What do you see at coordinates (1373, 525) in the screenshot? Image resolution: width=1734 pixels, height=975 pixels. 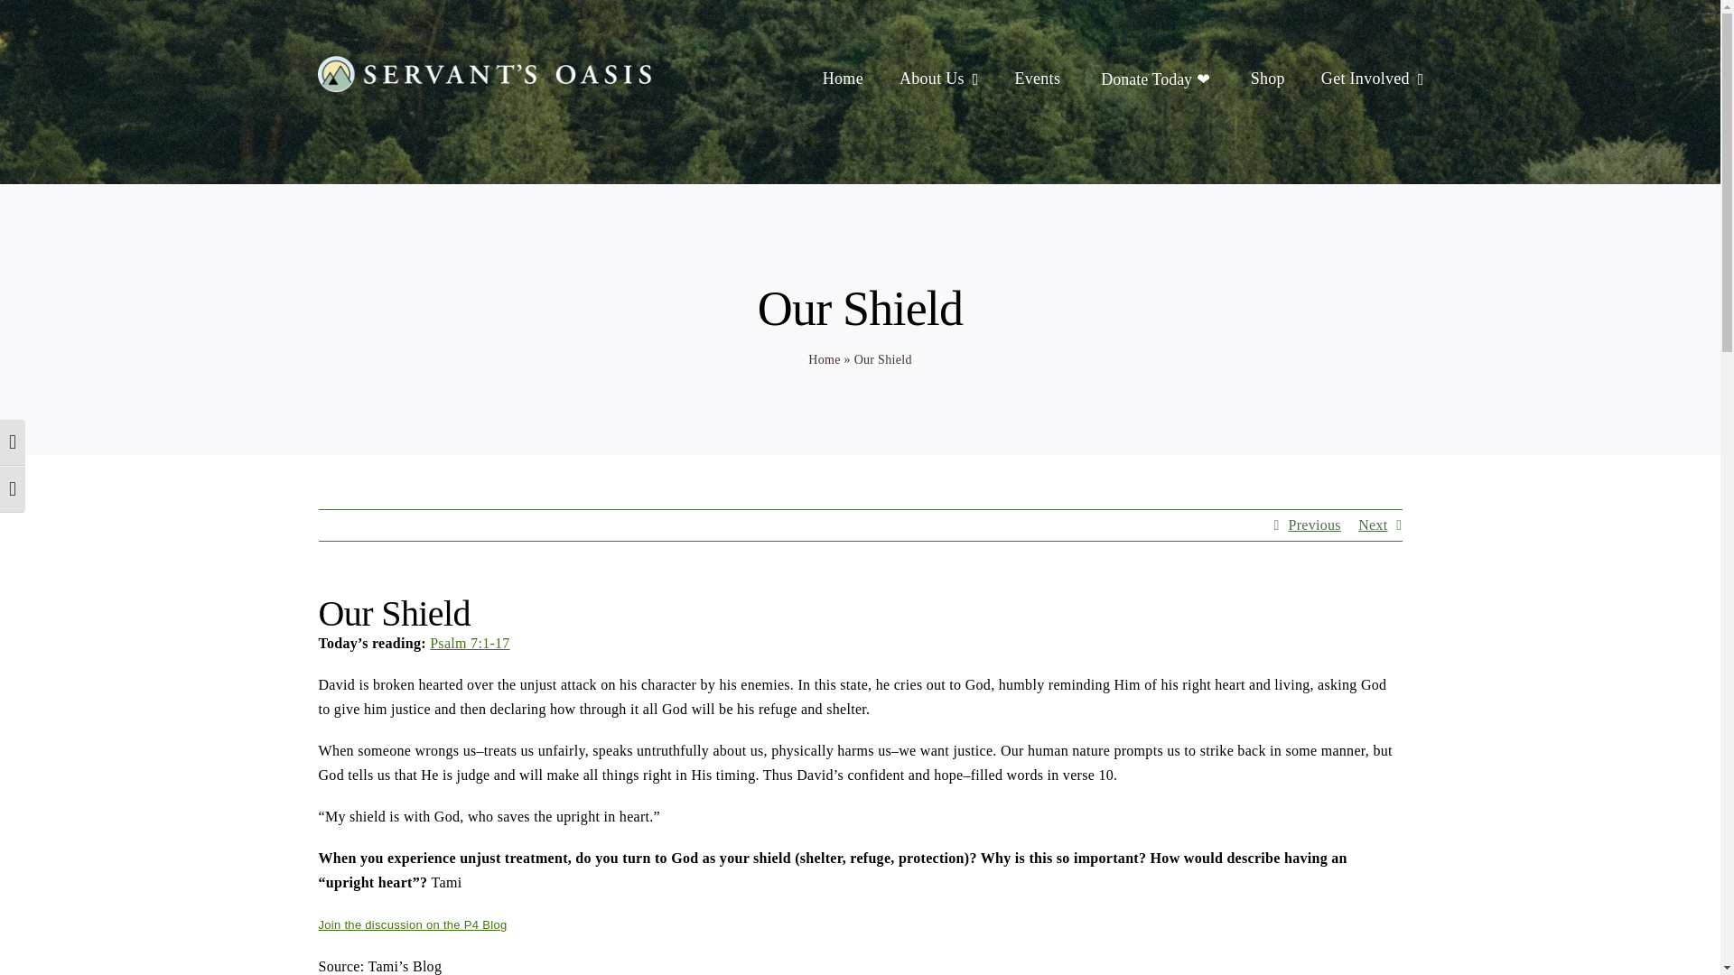 I see `Next` at bounding box center [1373, 525].